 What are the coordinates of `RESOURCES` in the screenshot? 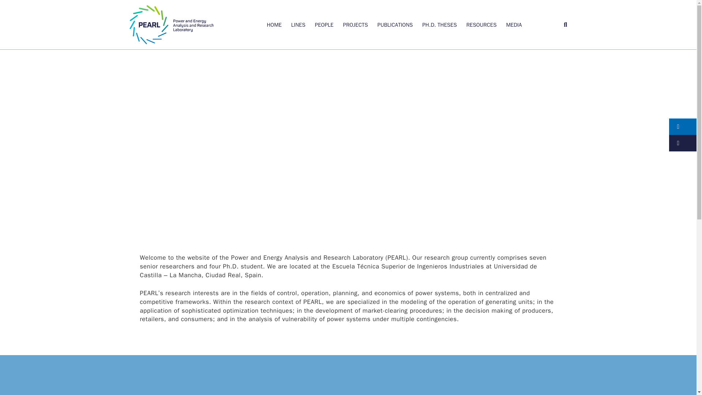 It's located at (481, 25).